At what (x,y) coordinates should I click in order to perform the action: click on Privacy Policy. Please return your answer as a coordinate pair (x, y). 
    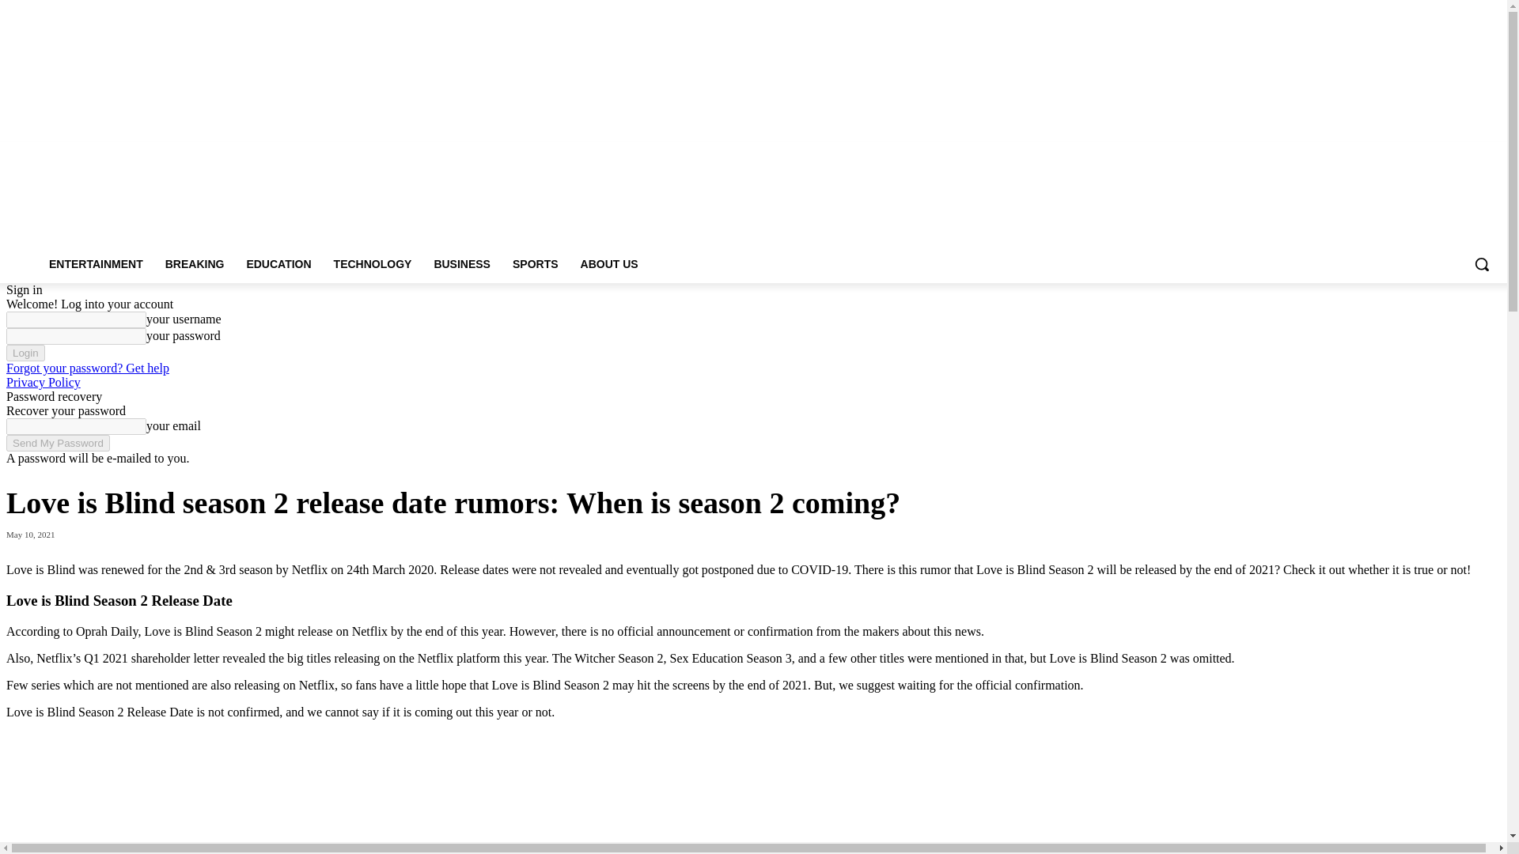
    Looking at the image, I should click on (43, 383).